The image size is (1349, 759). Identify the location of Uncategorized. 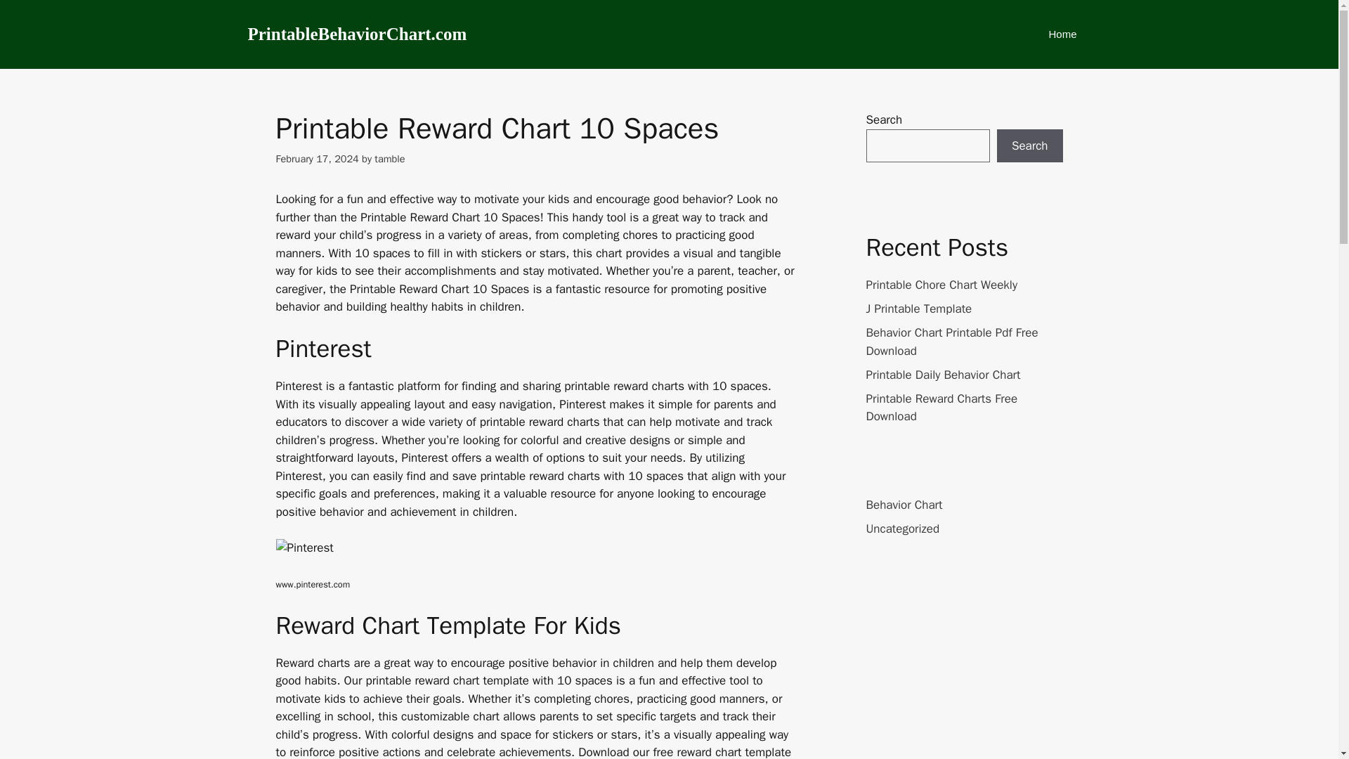
(902, 528).